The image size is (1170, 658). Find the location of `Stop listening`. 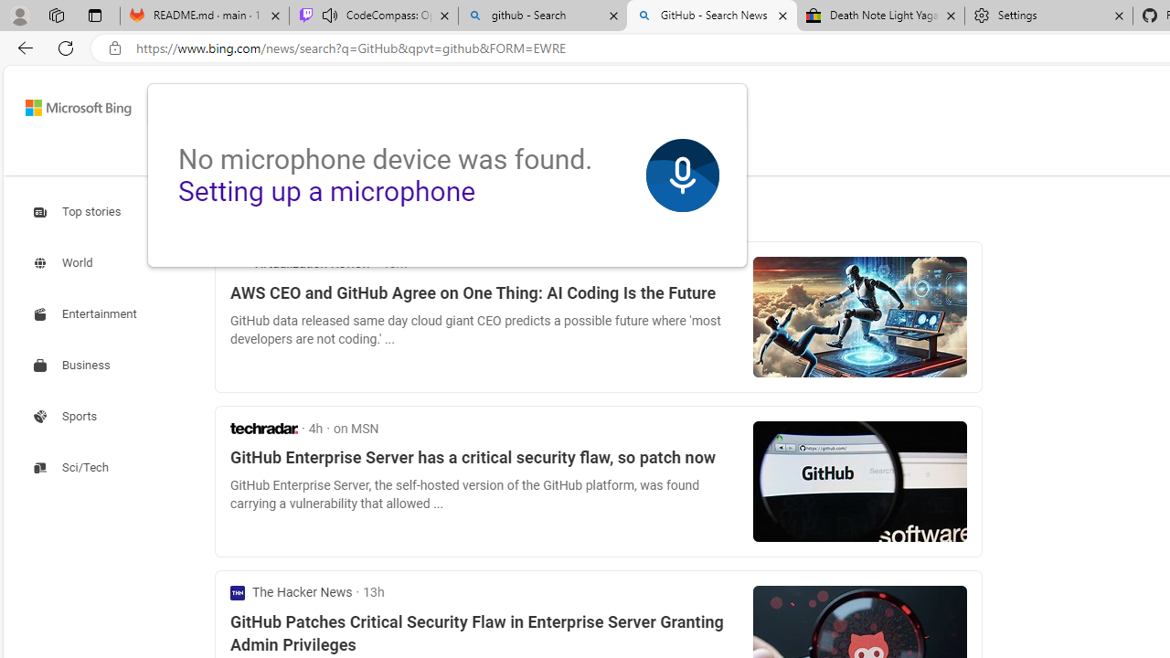

Stop listening is located at coordinates (682, 175).